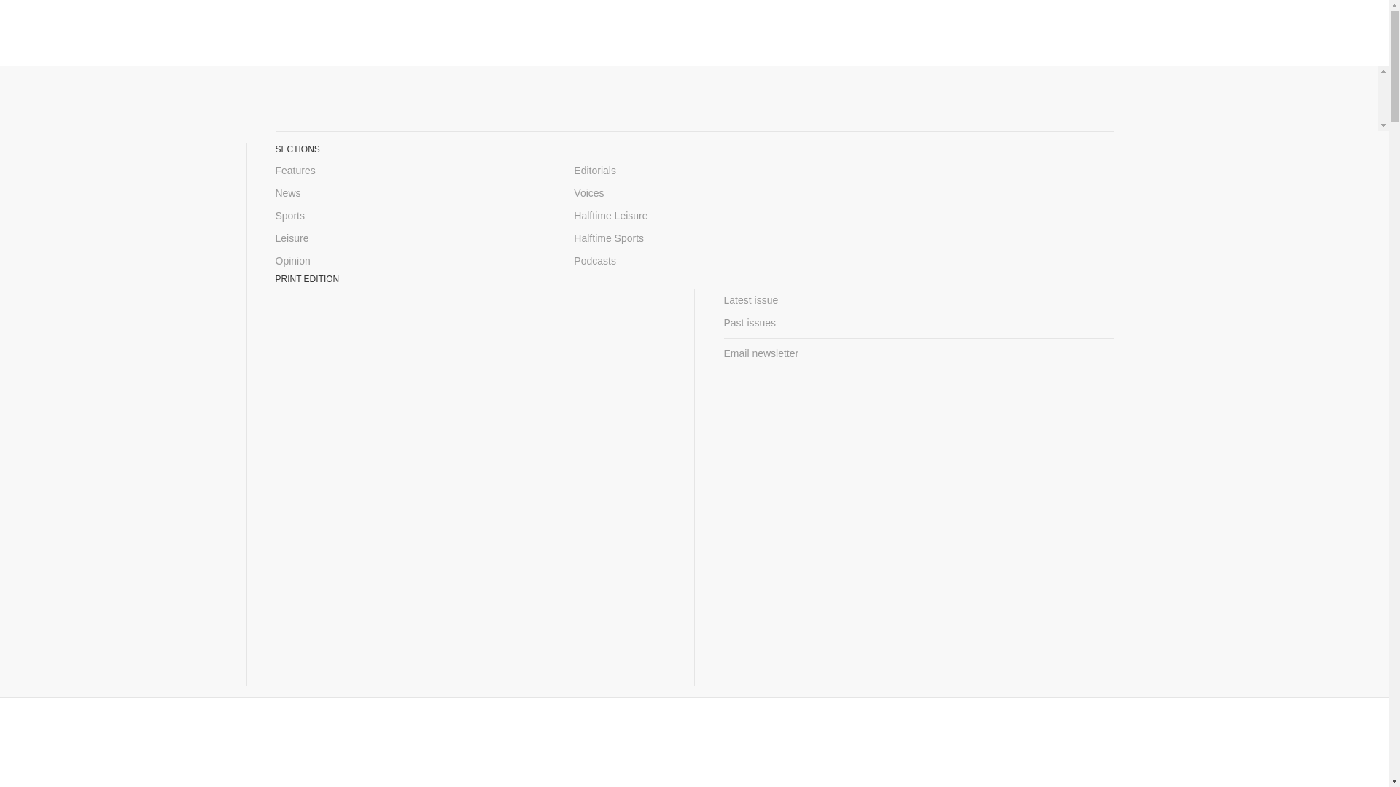 This screenshot has width=1400, height=787. Describe the element at coordinates (694, 216) in the screenshot. I see `Halftime Leisure` at that location.